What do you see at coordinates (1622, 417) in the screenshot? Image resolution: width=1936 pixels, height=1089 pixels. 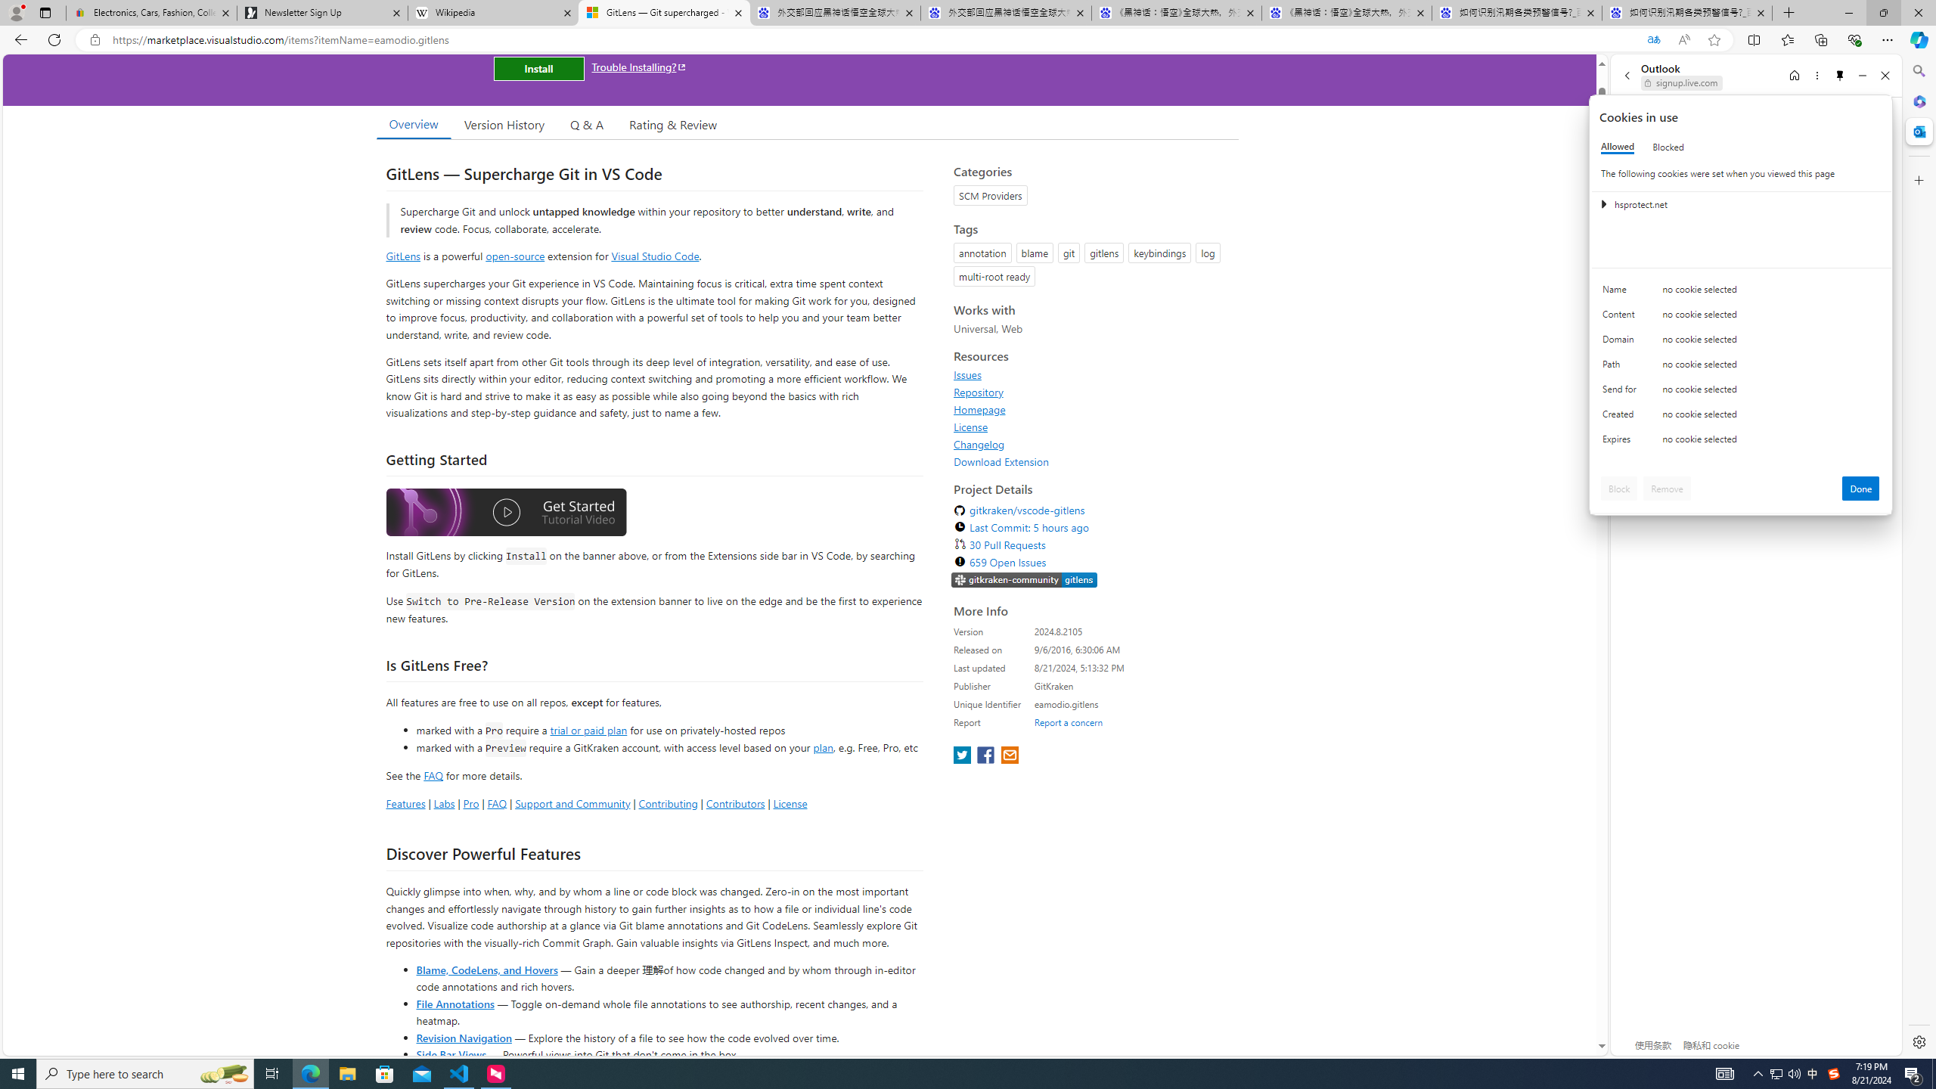 I see `Created` at bounding box center [1622, 417].